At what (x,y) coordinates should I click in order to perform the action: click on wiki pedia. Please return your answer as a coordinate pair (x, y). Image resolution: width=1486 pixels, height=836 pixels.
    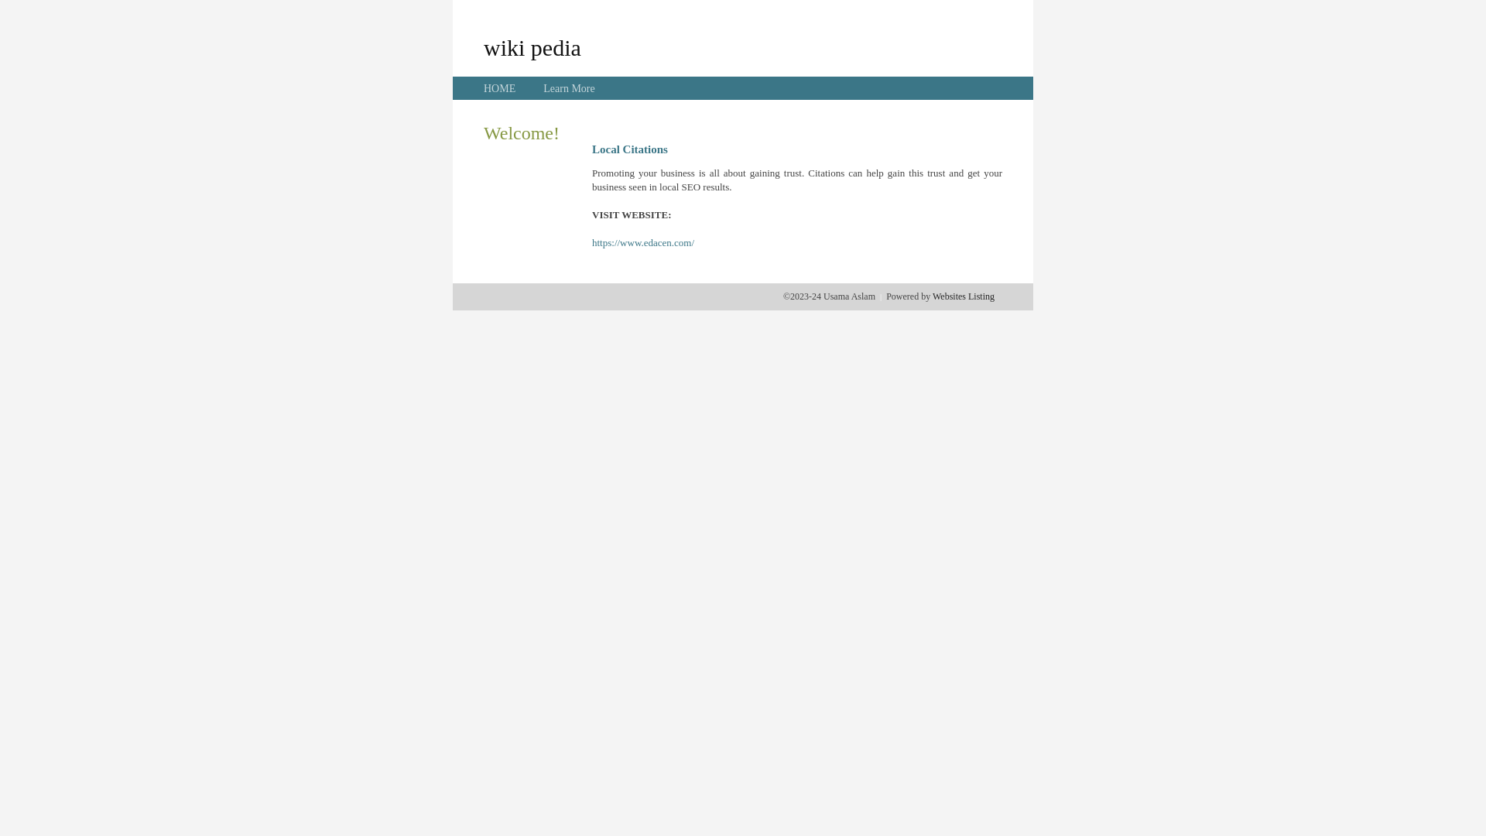
    Looking at the image, I should click on (532, 47).